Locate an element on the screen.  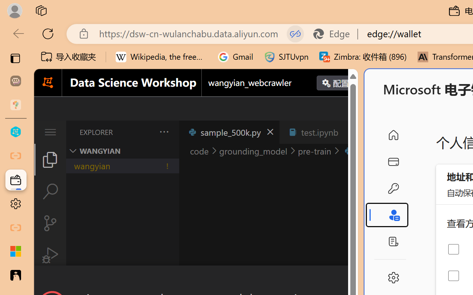
Run and Debug (Ctrl+Shift+D) is located at coordinates (50, 255).